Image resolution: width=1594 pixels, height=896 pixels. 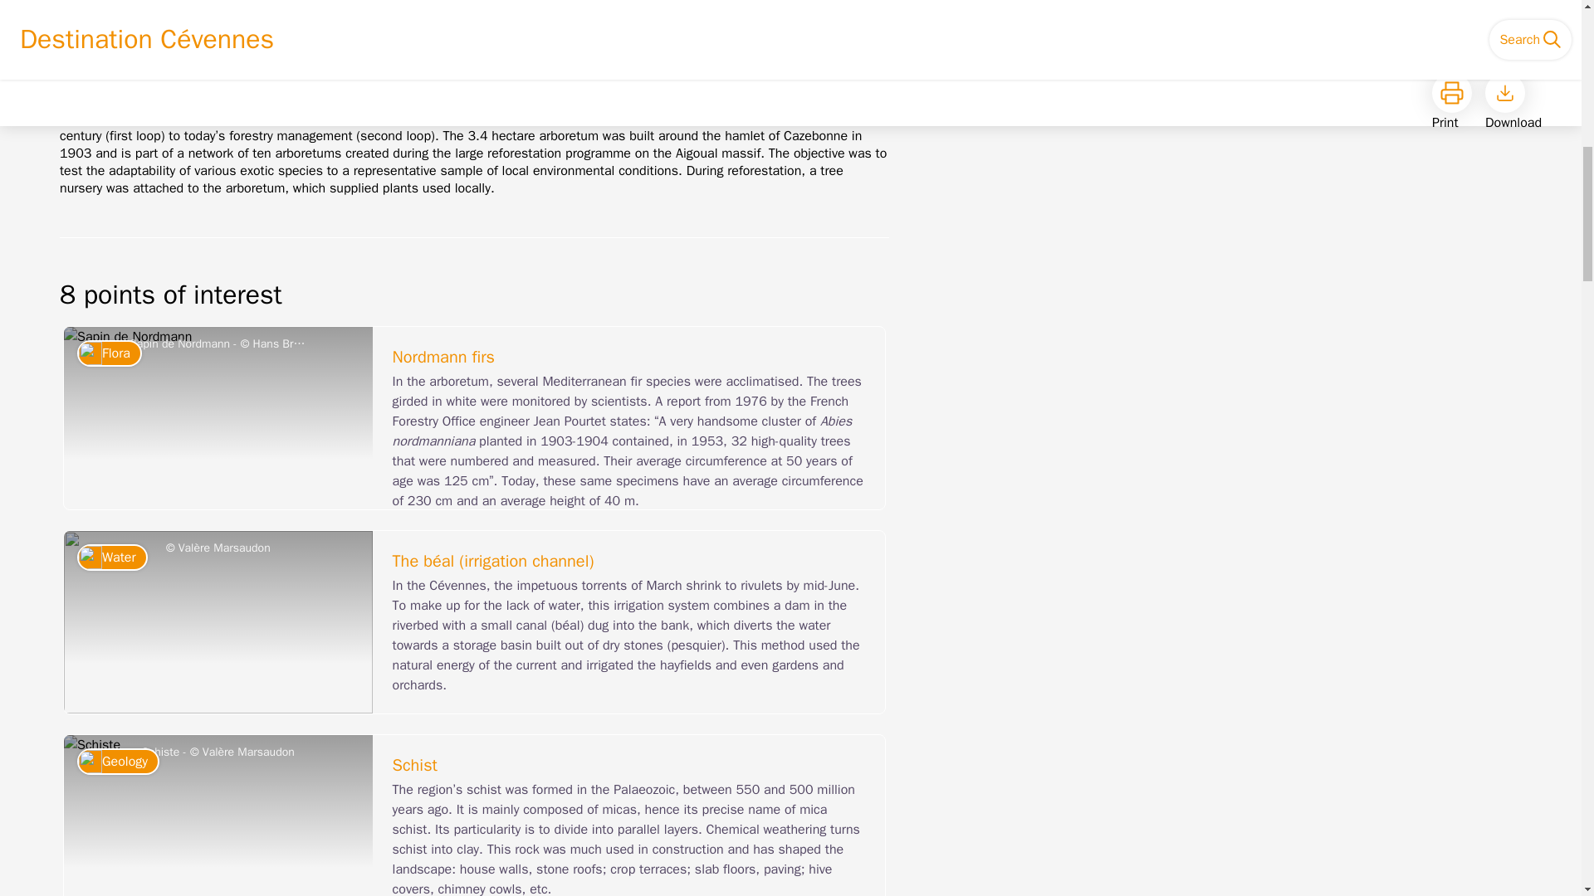 What do you see at coordinates (218, 622) in the screenshot?
I see `View picture in full screen` at bounding box center [218, 622].